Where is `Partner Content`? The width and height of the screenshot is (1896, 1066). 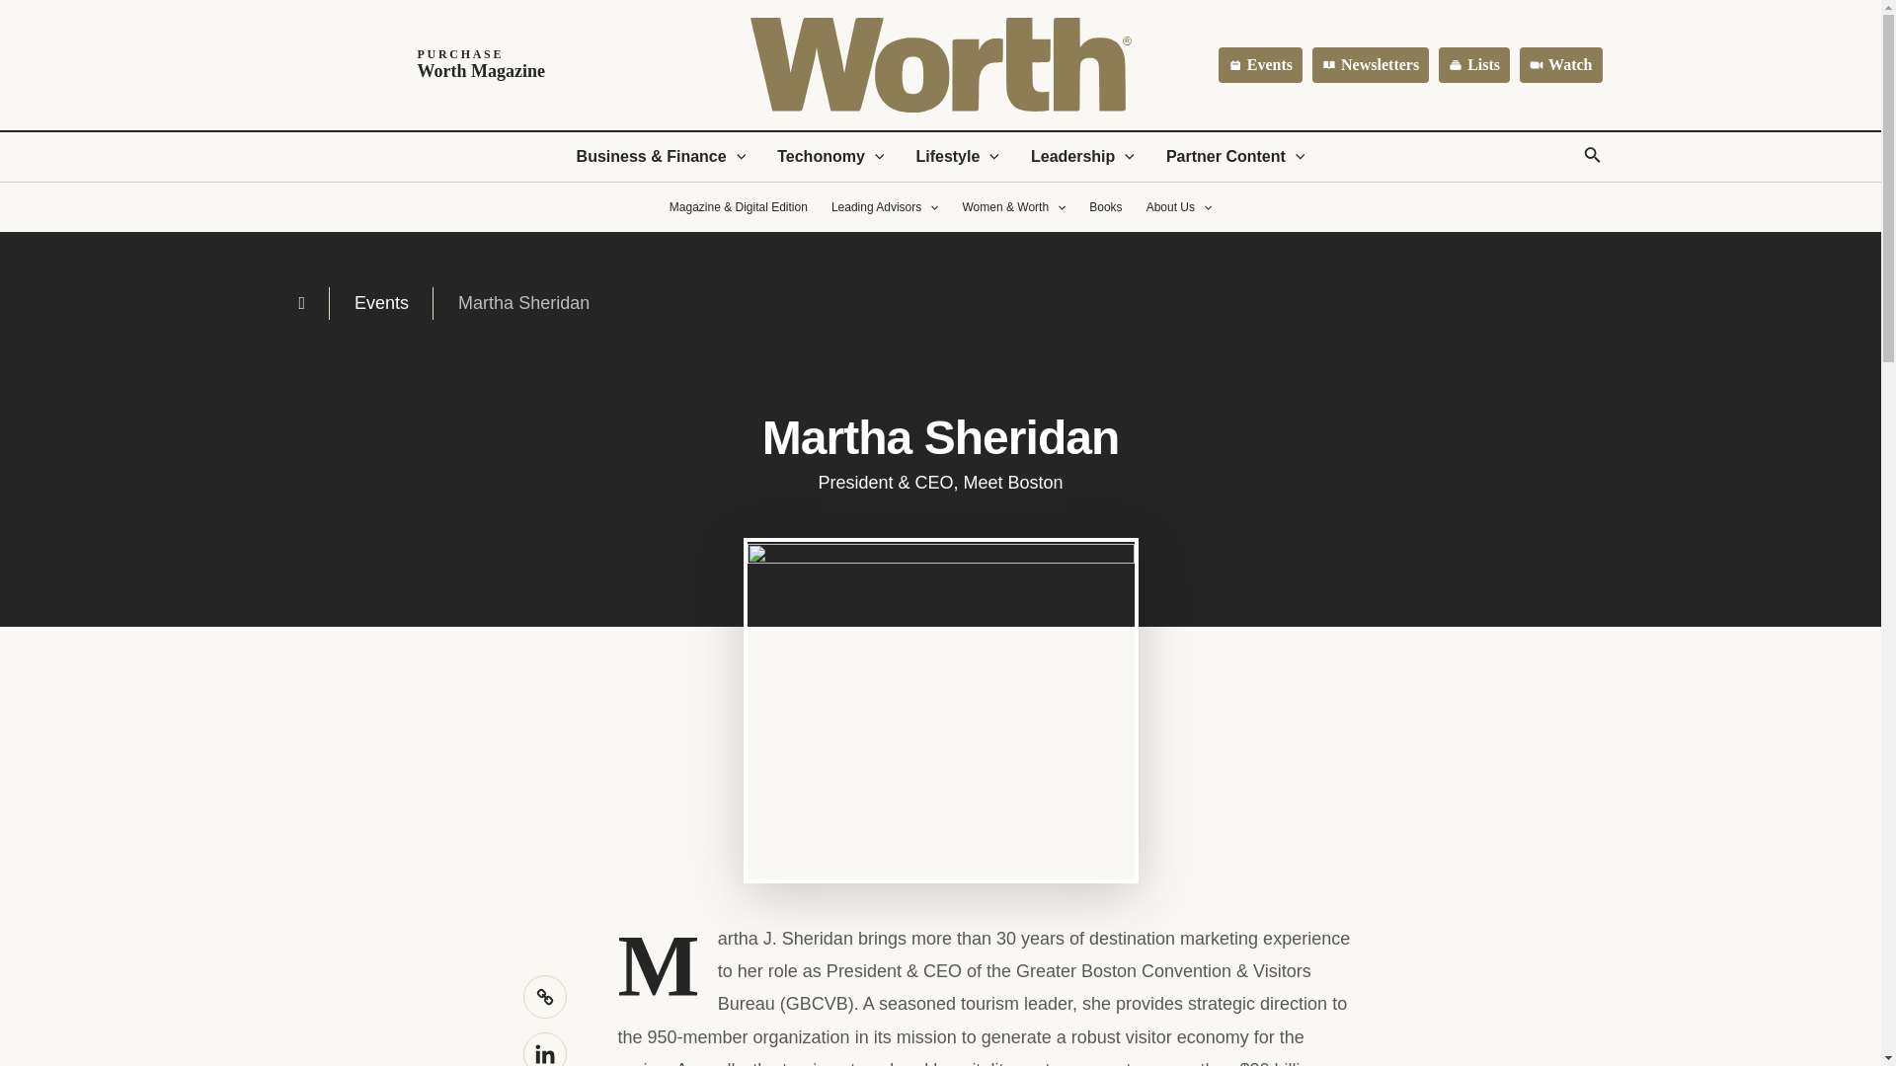
Partner Content is located at coordinates (1082, 156).